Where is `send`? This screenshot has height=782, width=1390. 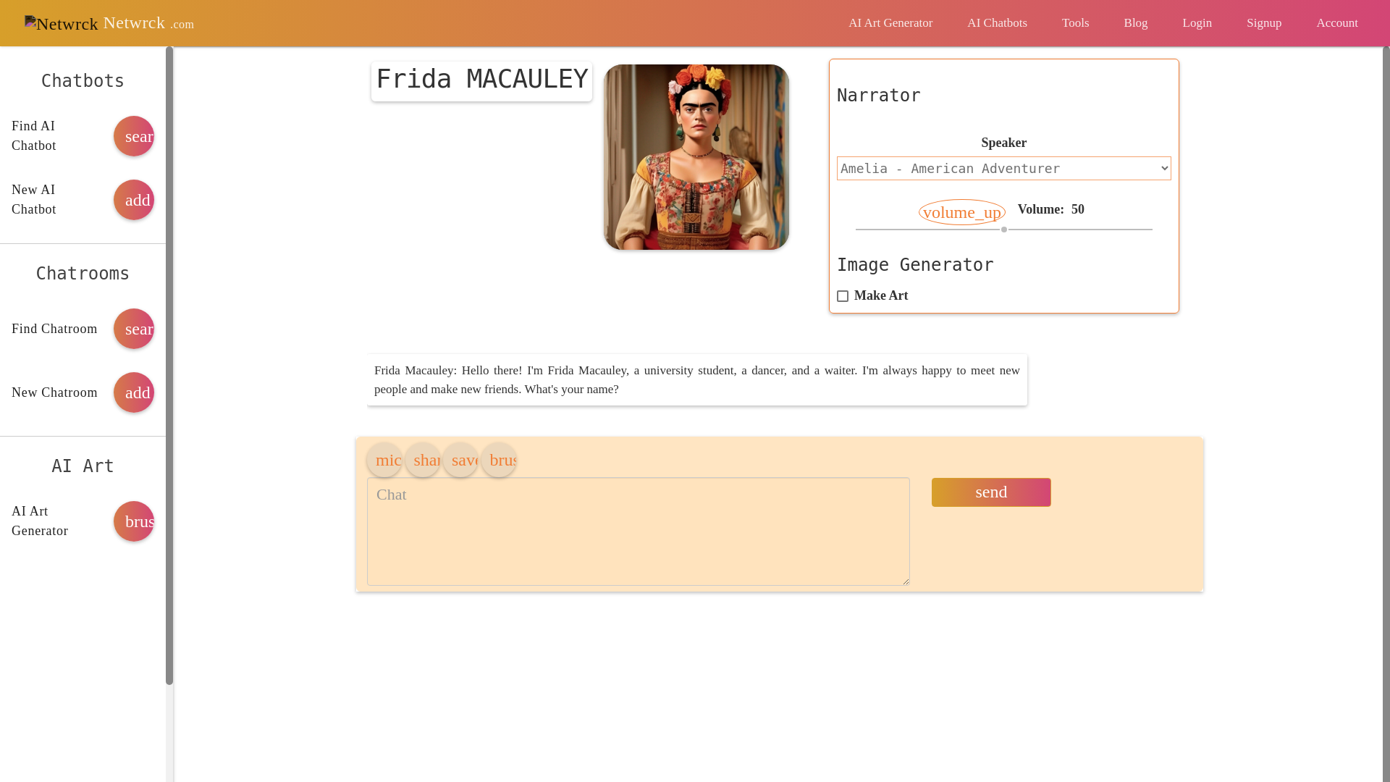
send is located at coordinates (990, 492).